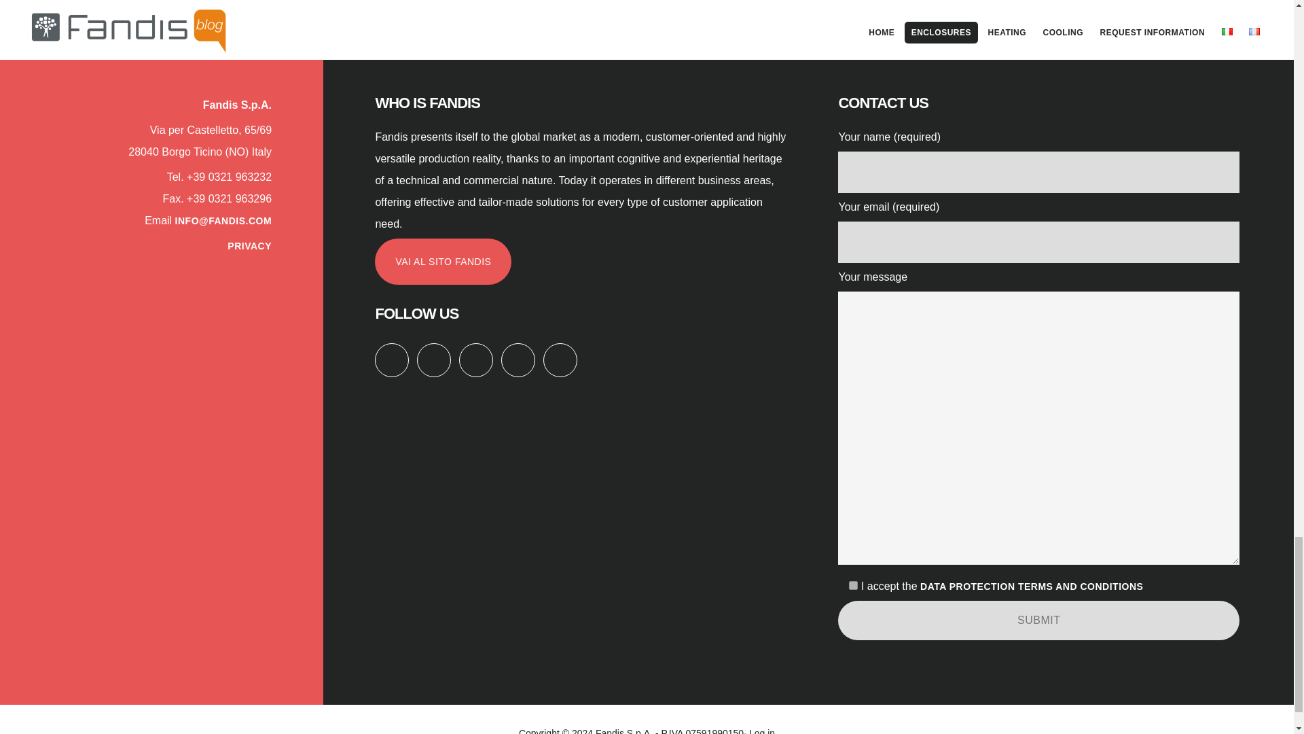 Image resolution: width=1304 pixels, height=734 pixels. I want to click on PRIVACY, so click(249, 246).